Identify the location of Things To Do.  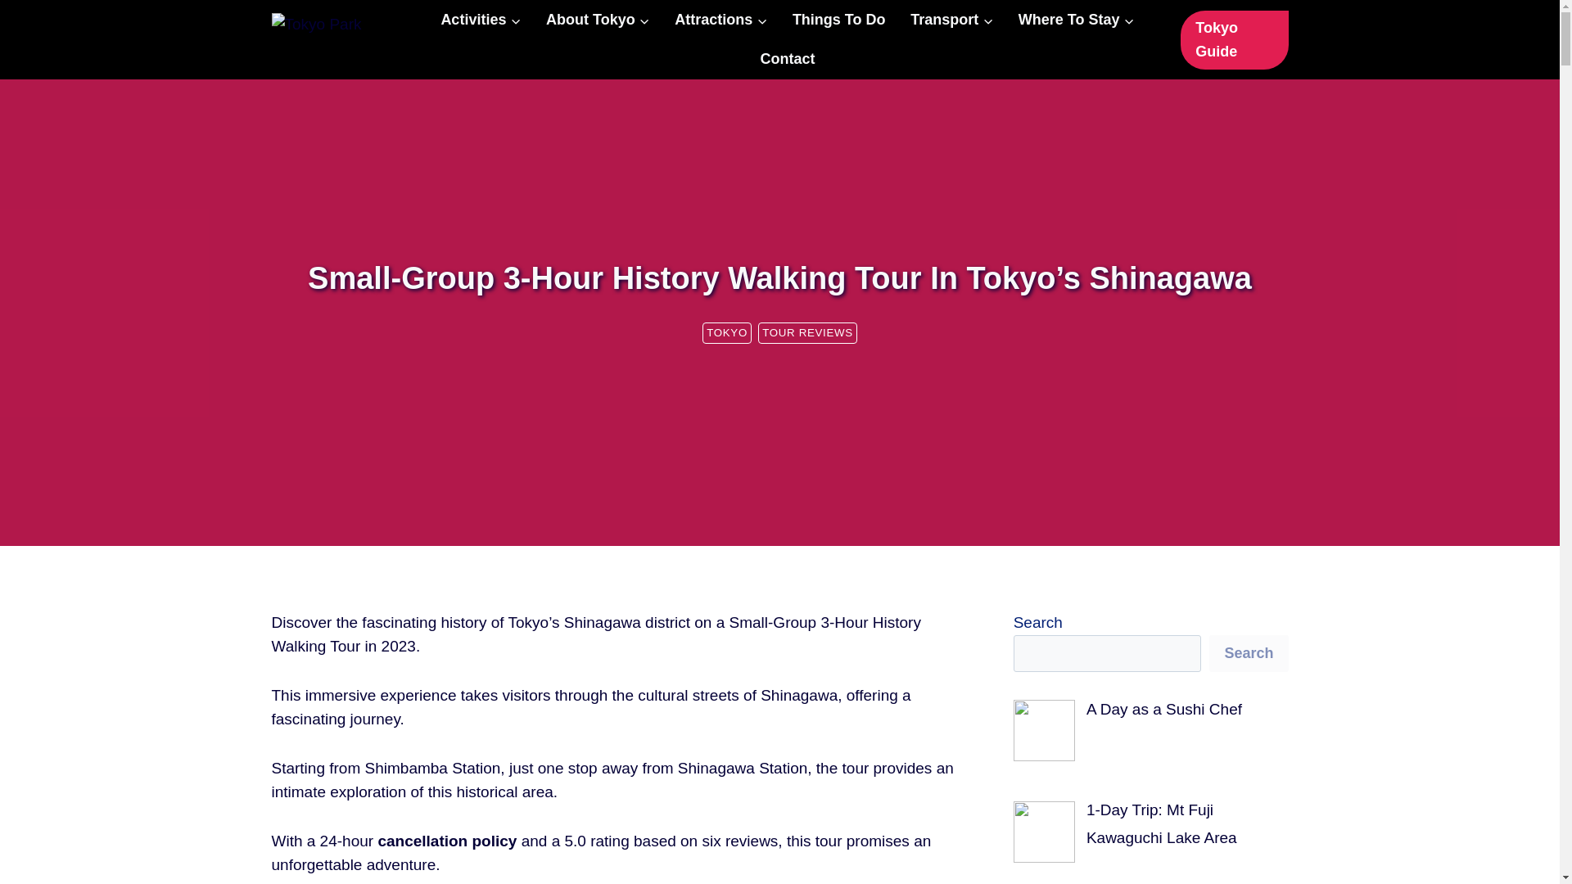
(838, 20).